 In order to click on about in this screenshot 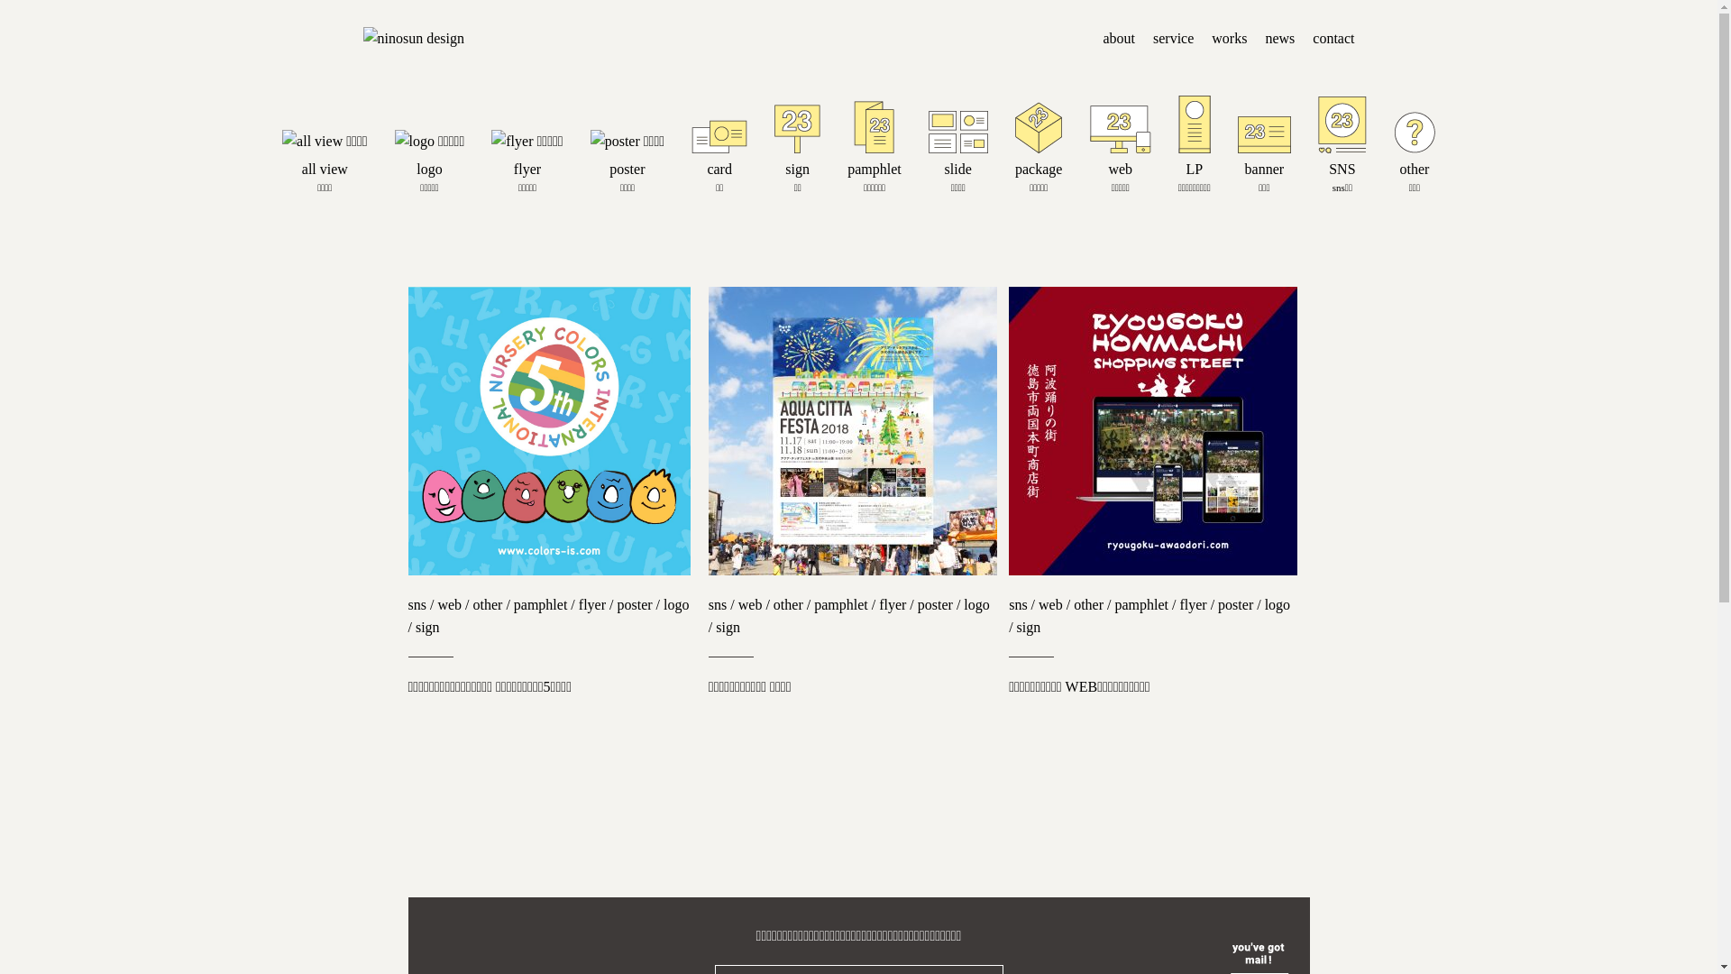, I will do `click(1119, 38)`.